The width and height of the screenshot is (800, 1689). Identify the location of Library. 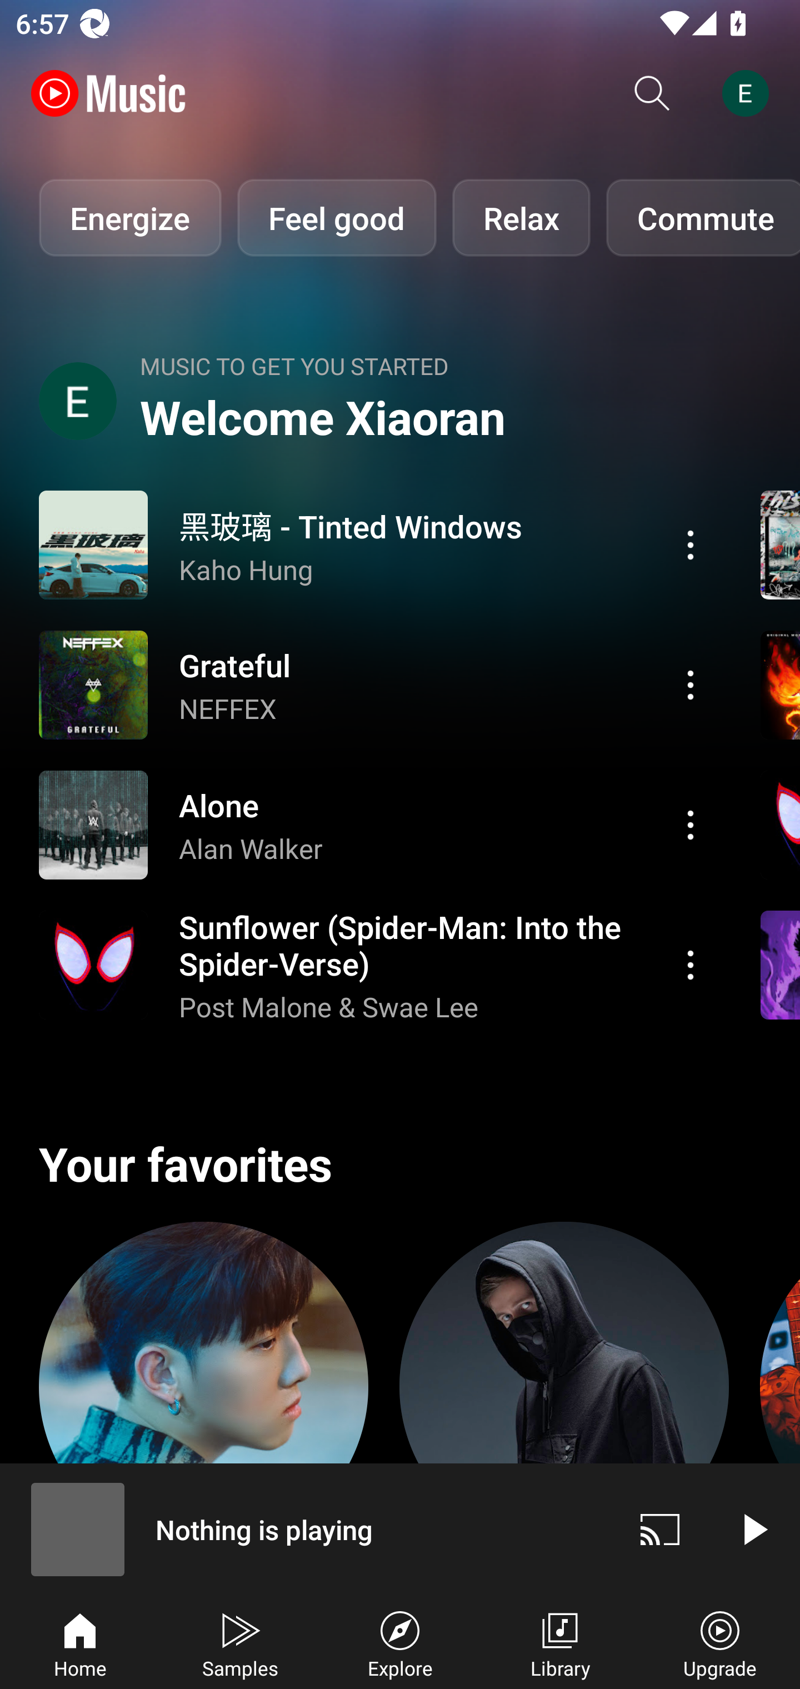
(560, 1642).